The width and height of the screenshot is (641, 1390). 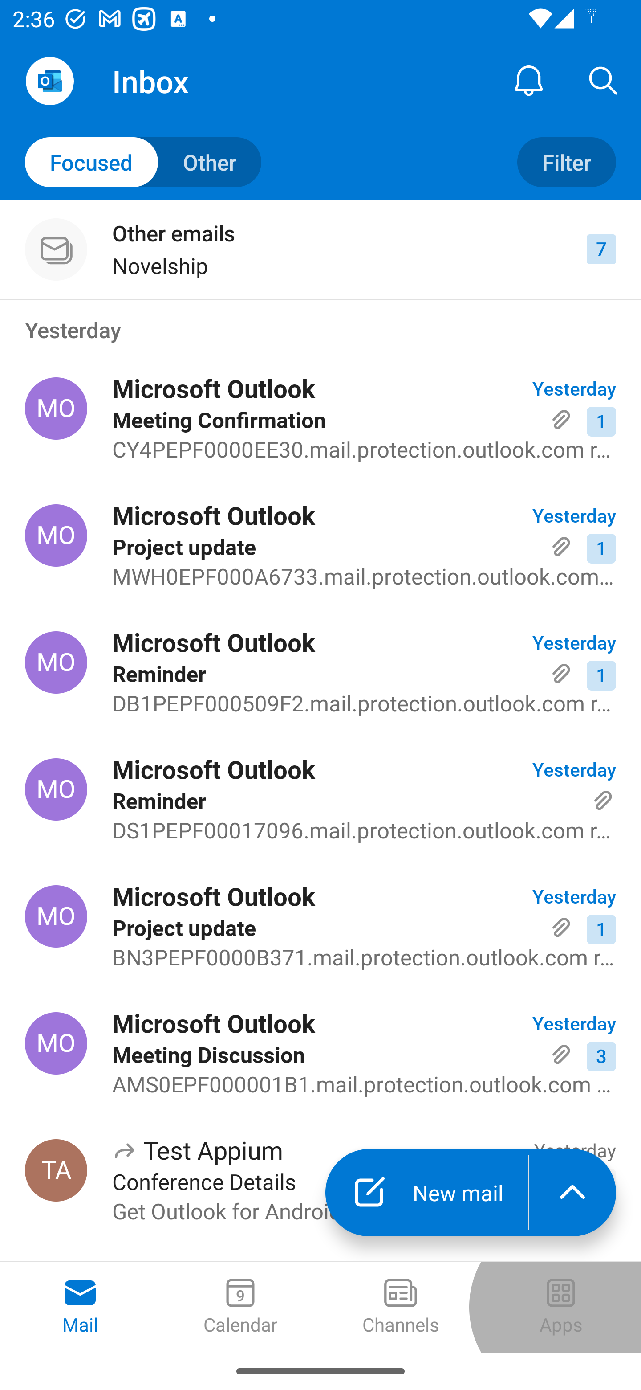 I want to click on Toggle to other mails, so click(x=143, y=162).